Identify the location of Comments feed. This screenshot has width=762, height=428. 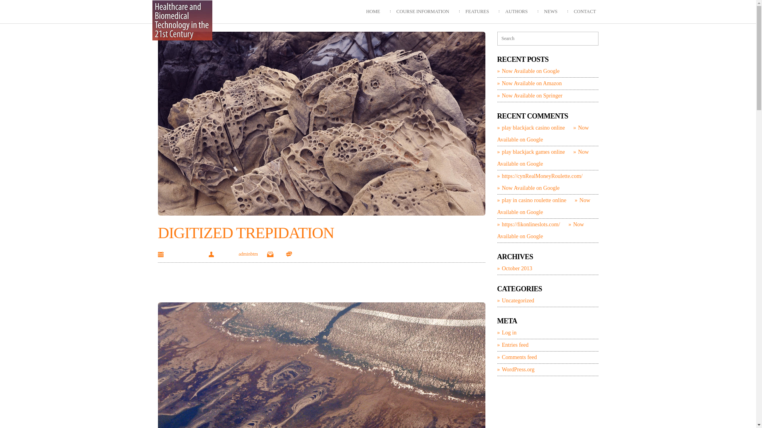
(517, 357).